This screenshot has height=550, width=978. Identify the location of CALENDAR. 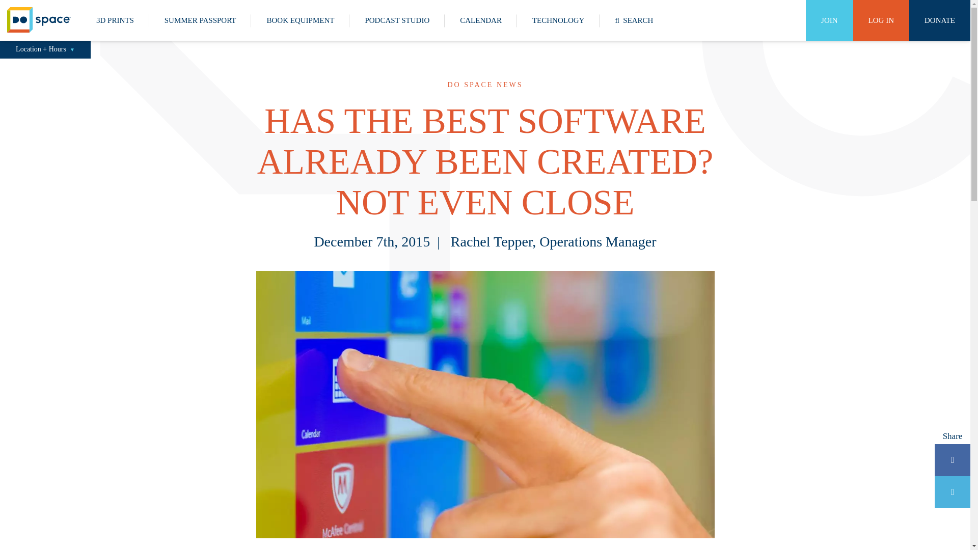
(481, 20).